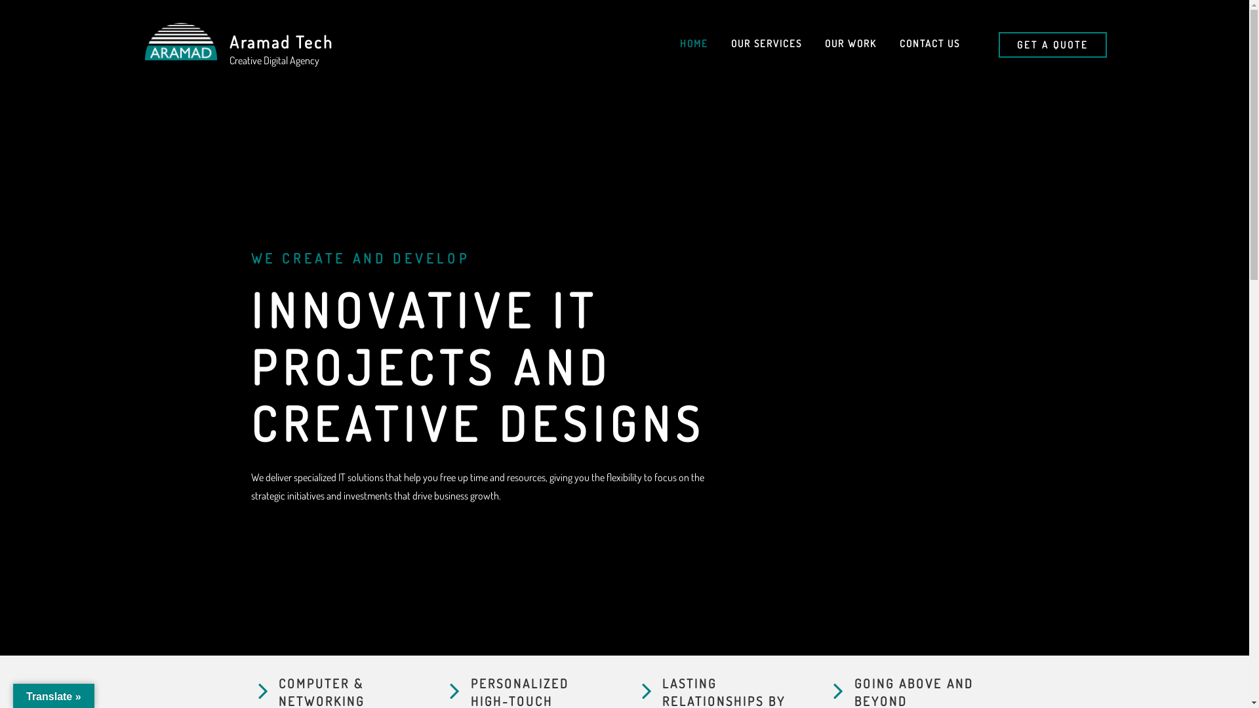 The width and height of the screenshot is (1259, 708). I want to click on CONTACT US, so click(930, 44).